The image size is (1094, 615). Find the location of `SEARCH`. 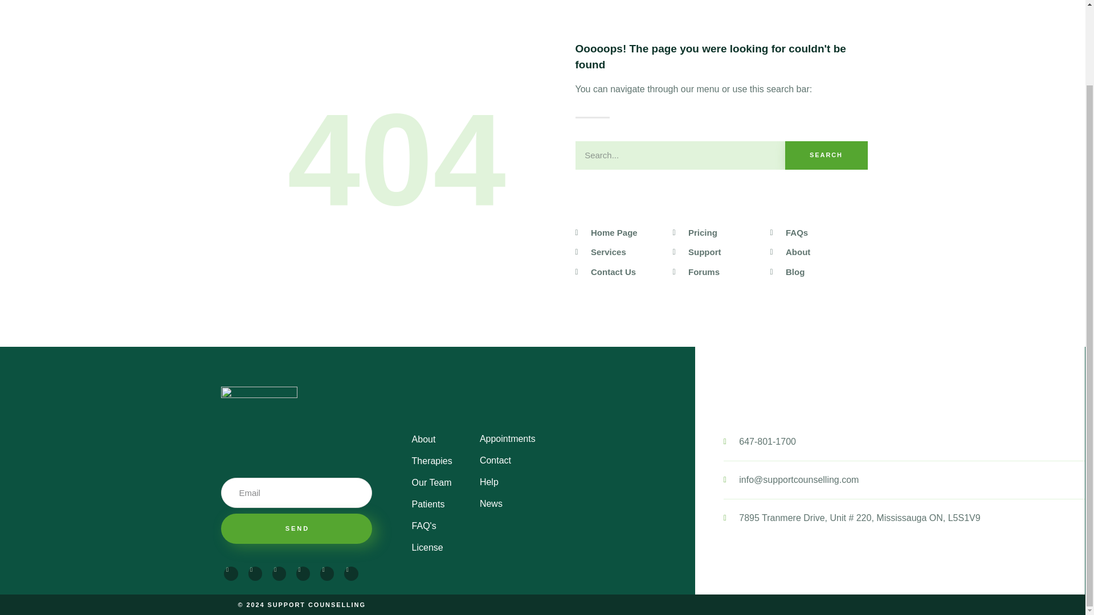

SEARCH is located at coordinates (826, 155).